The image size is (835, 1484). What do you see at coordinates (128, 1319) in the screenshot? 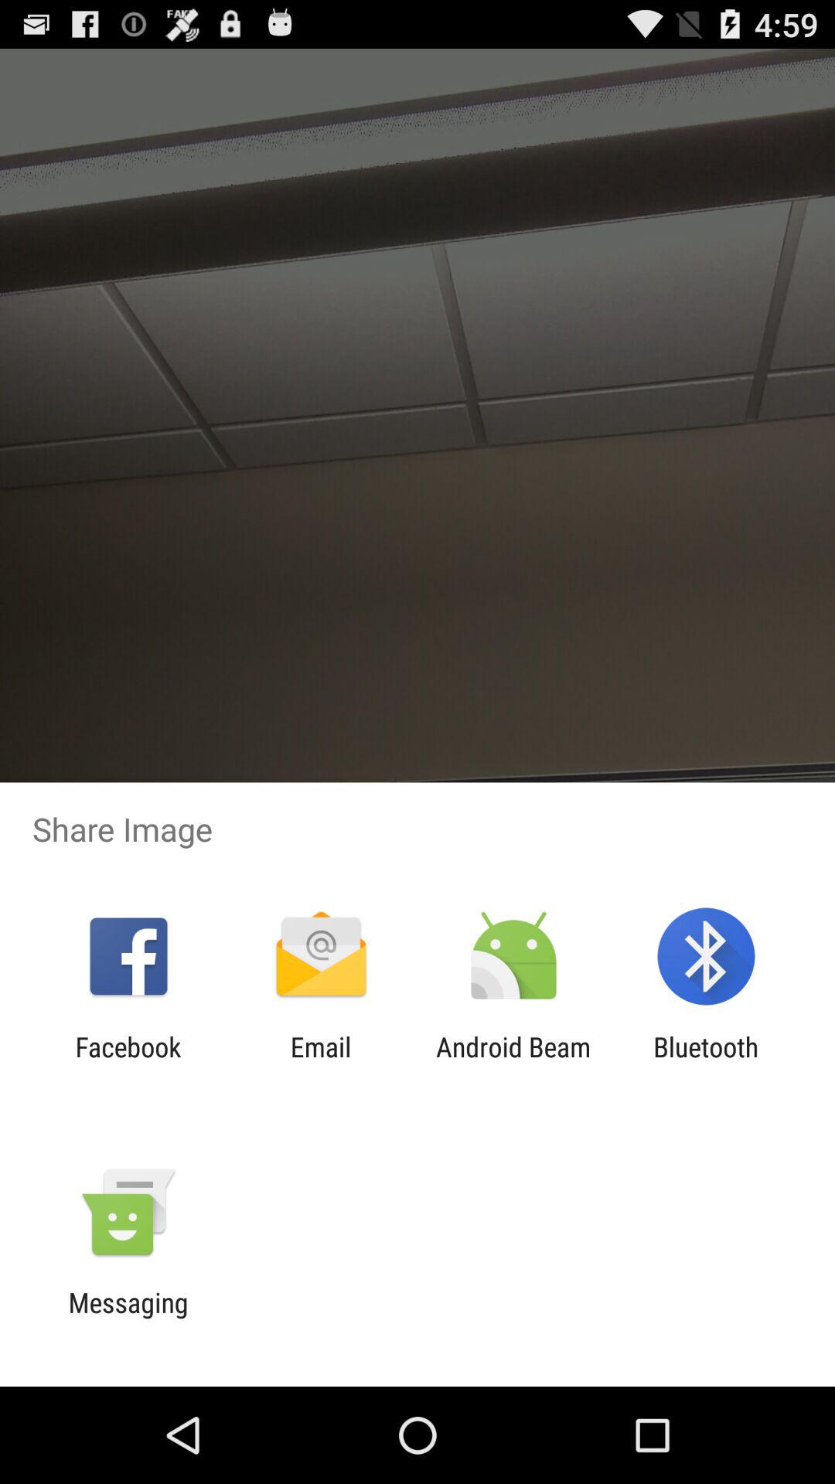
I see `scroll to the messaging` at bounding box center [128, 1319].